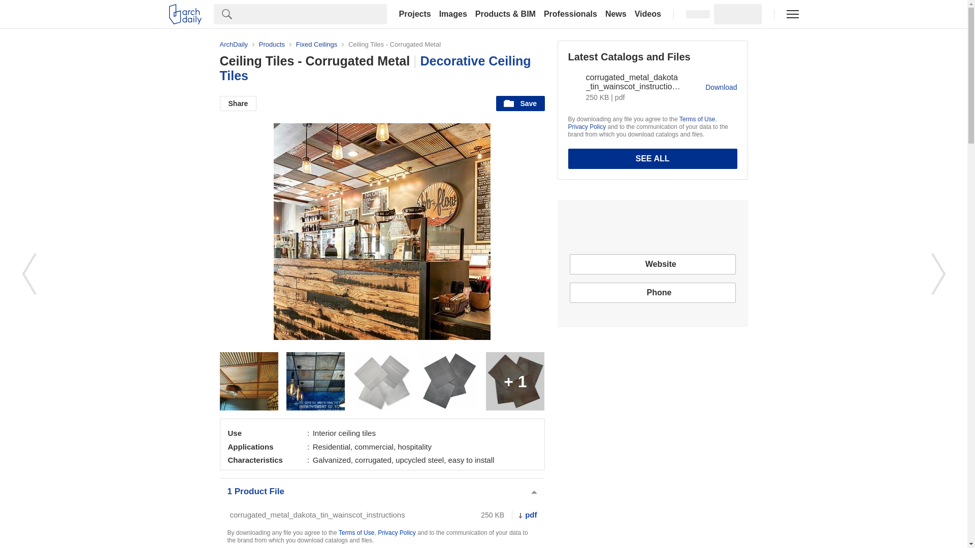 The height and width of the screenshot is (548, 975). Describe the element at coordinates (616, 14) in the screenshot. I see `News` at that location.